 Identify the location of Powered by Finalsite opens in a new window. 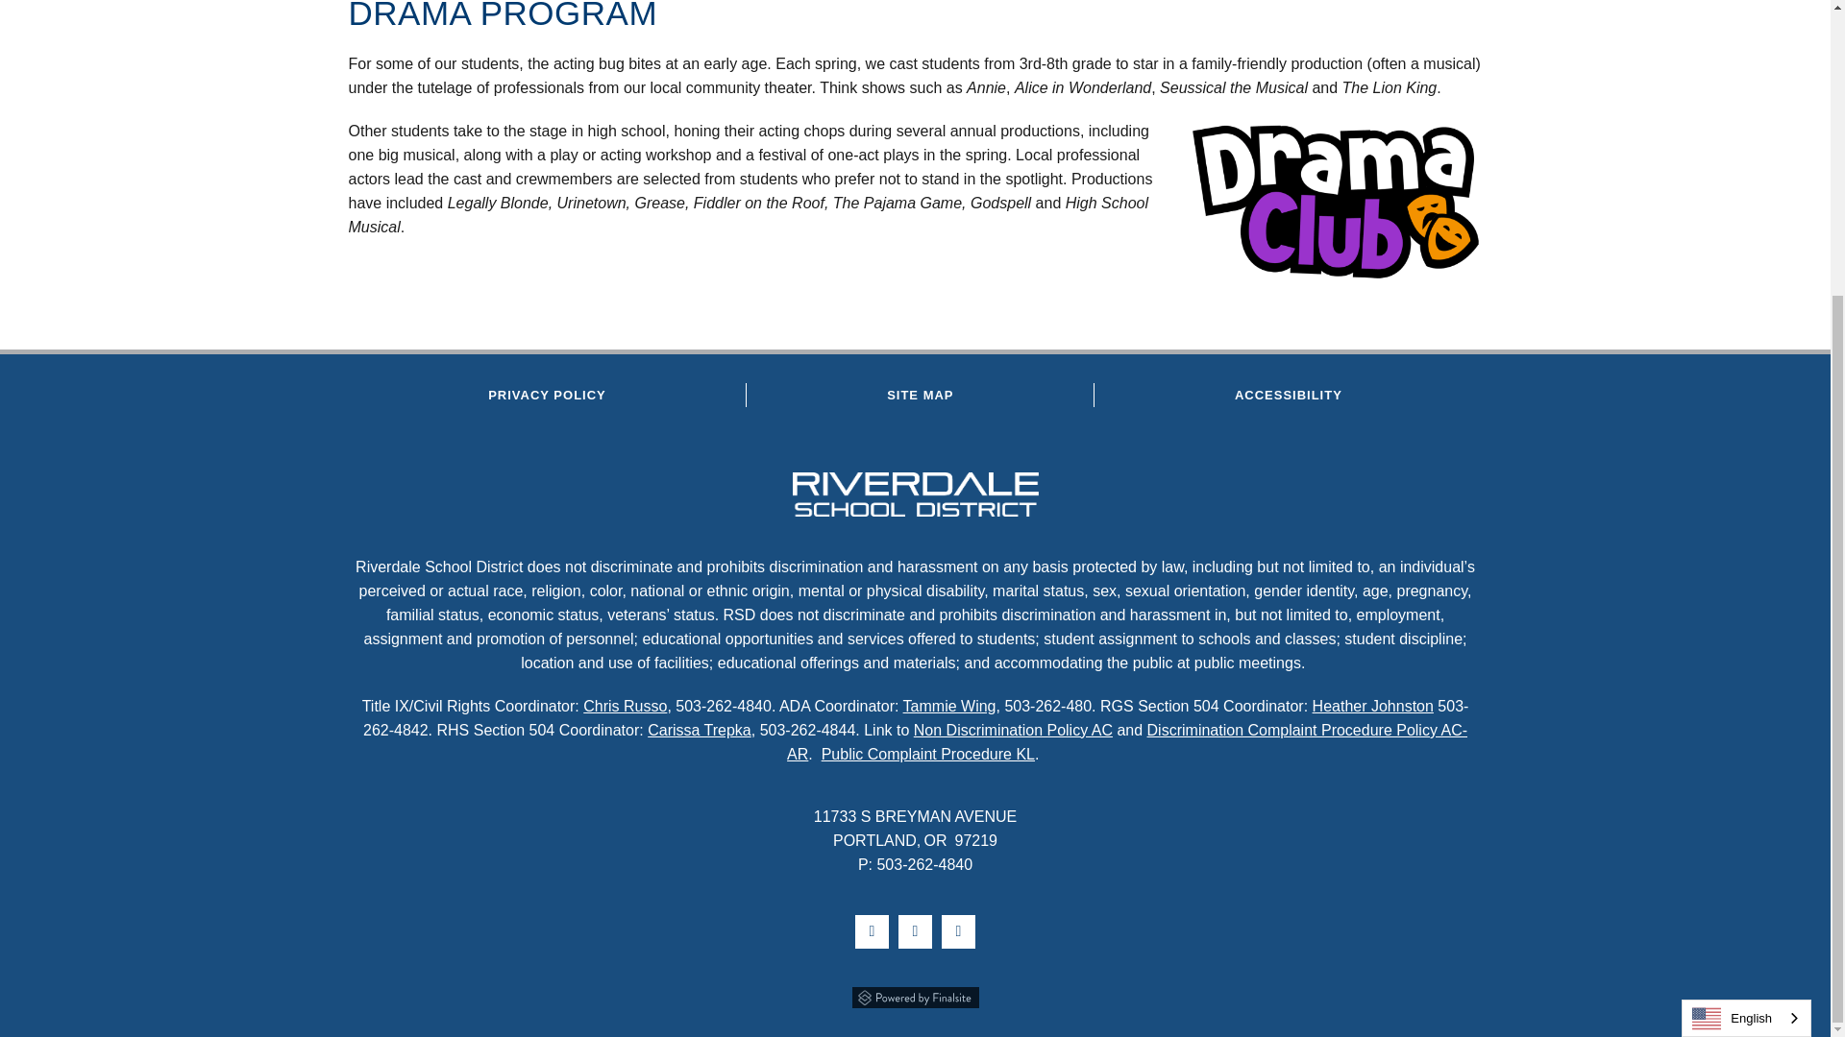
(915, 995).